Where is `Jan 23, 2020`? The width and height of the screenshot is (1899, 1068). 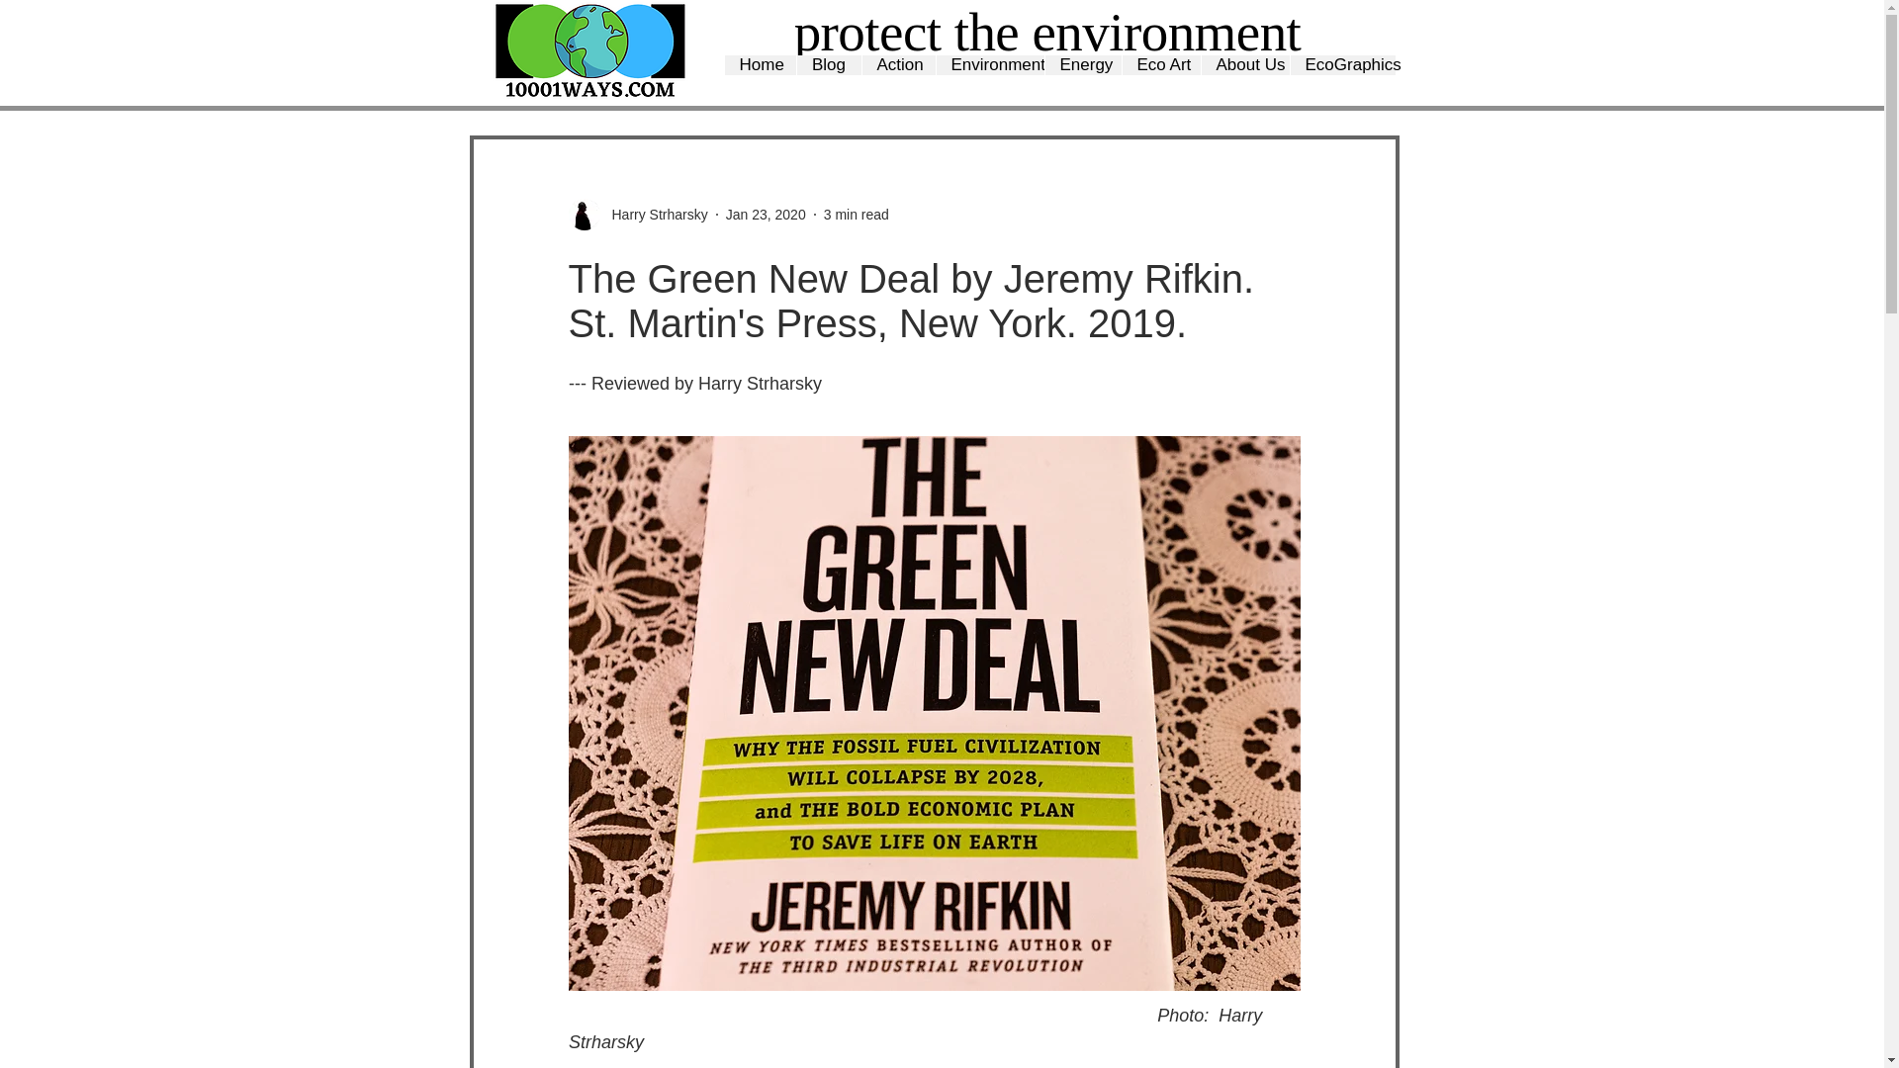 Jan 23, 2020 is located at coordinates (766, 214).